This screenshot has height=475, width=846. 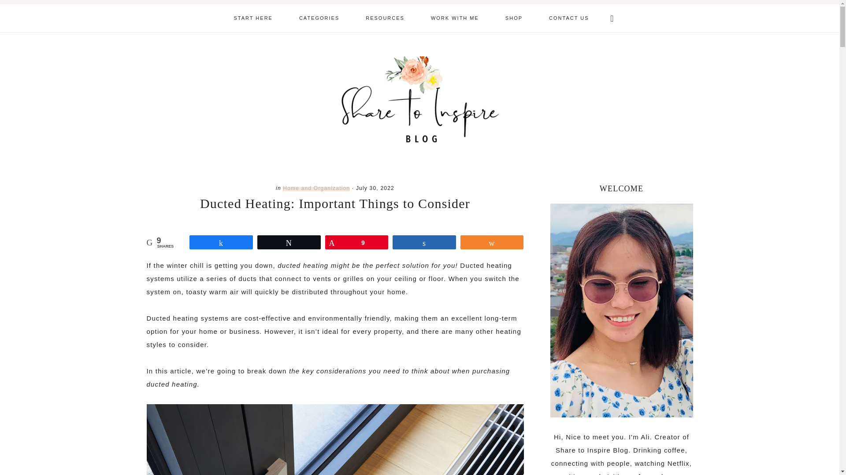 What do you see at coordinates (455, 18) in the screenshot?
I see `WORK WITH ME` at bounding box center [455, 18].